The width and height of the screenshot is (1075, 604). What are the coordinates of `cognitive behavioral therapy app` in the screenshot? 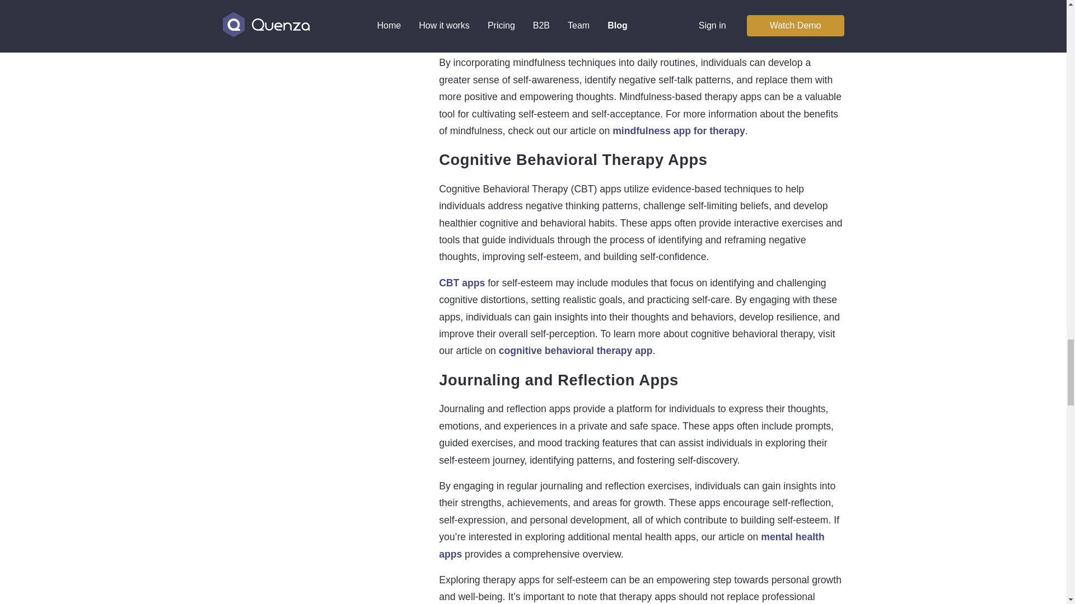 It's located at (576, 350).